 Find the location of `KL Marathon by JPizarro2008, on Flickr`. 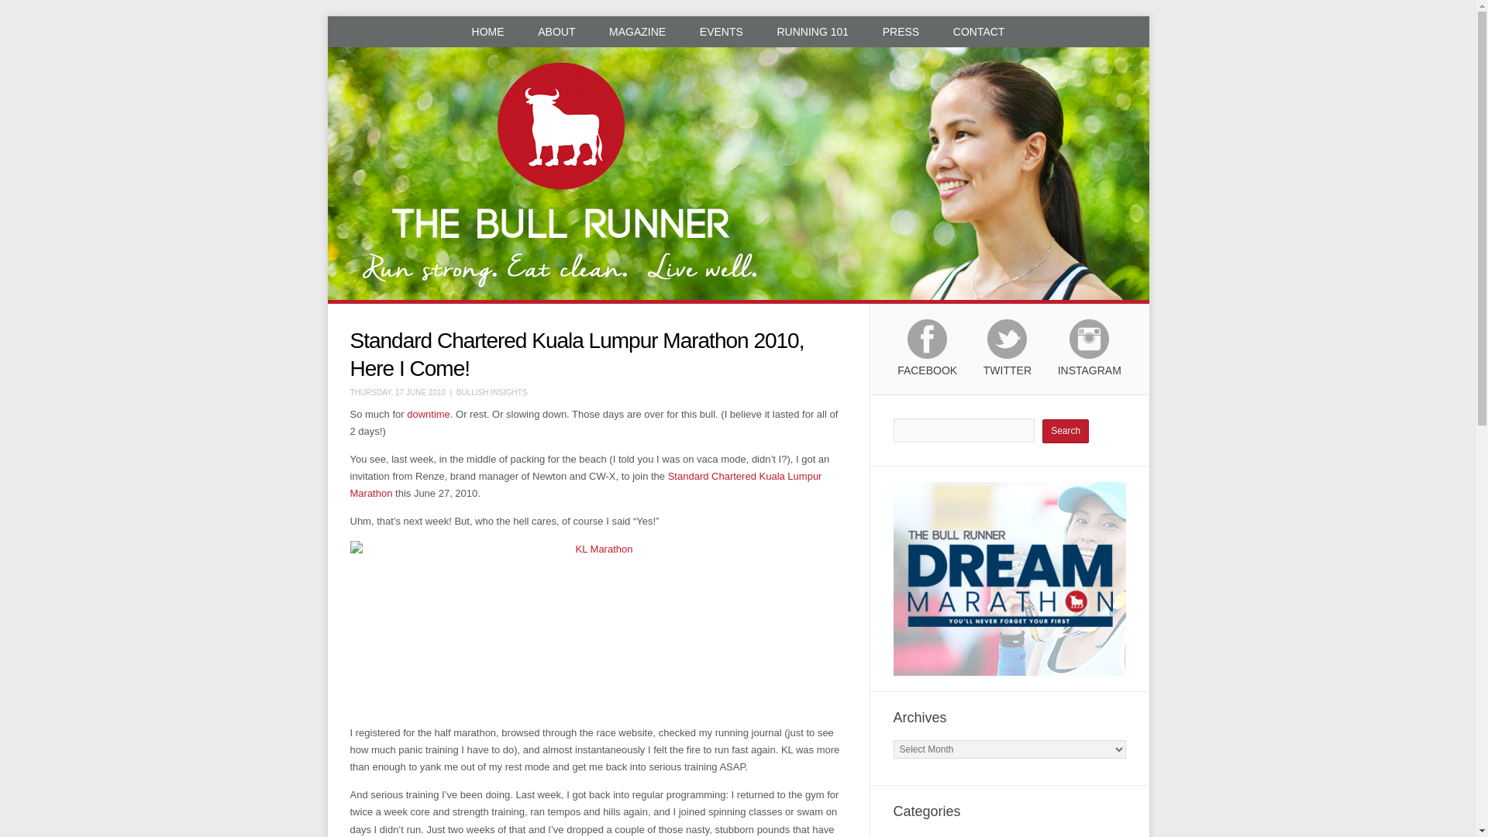

KL Marathon by JPizarro2008, on Flickr is located at coordinates (598, 627).